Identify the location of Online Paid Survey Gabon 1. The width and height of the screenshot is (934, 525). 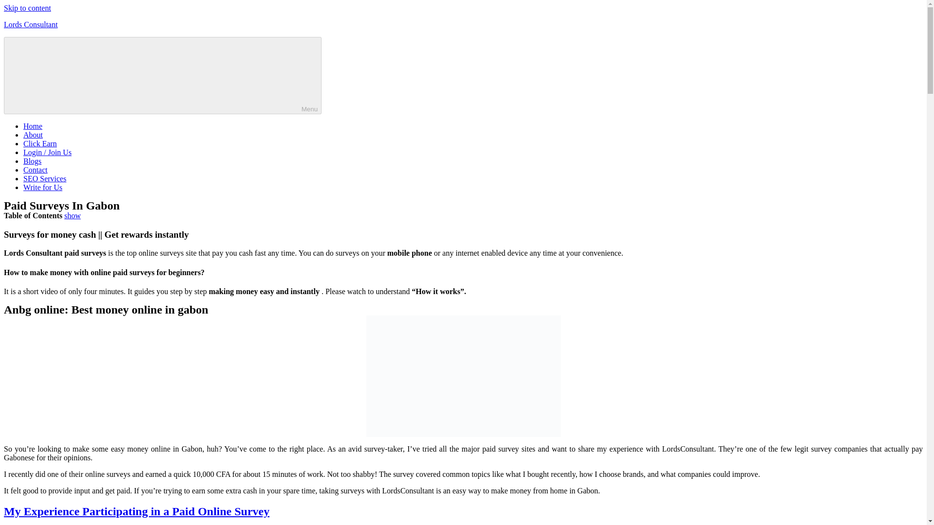
(463, 376).